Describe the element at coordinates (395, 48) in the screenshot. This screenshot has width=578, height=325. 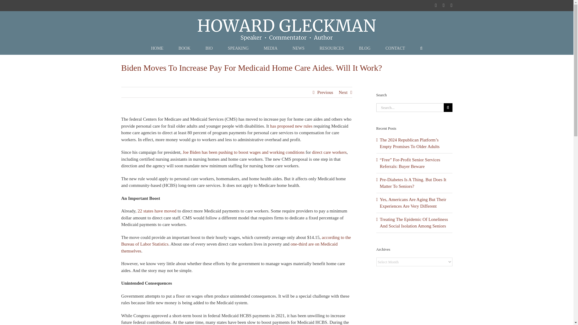
I see `CONTACT` at that location.